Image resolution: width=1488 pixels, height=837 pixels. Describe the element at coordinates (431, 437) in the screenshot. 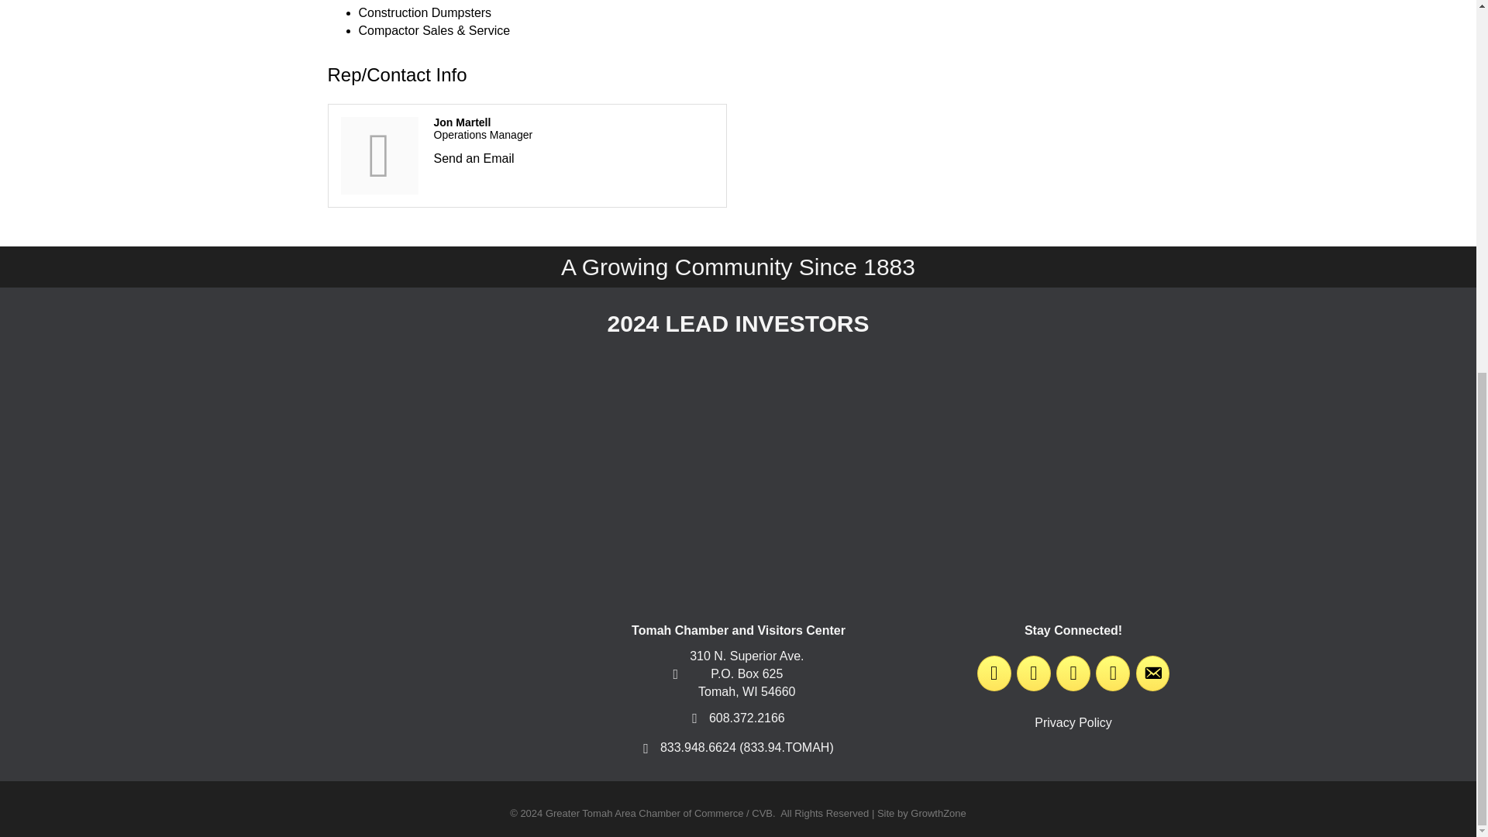

I see `bankfirstBLACK` at that location.